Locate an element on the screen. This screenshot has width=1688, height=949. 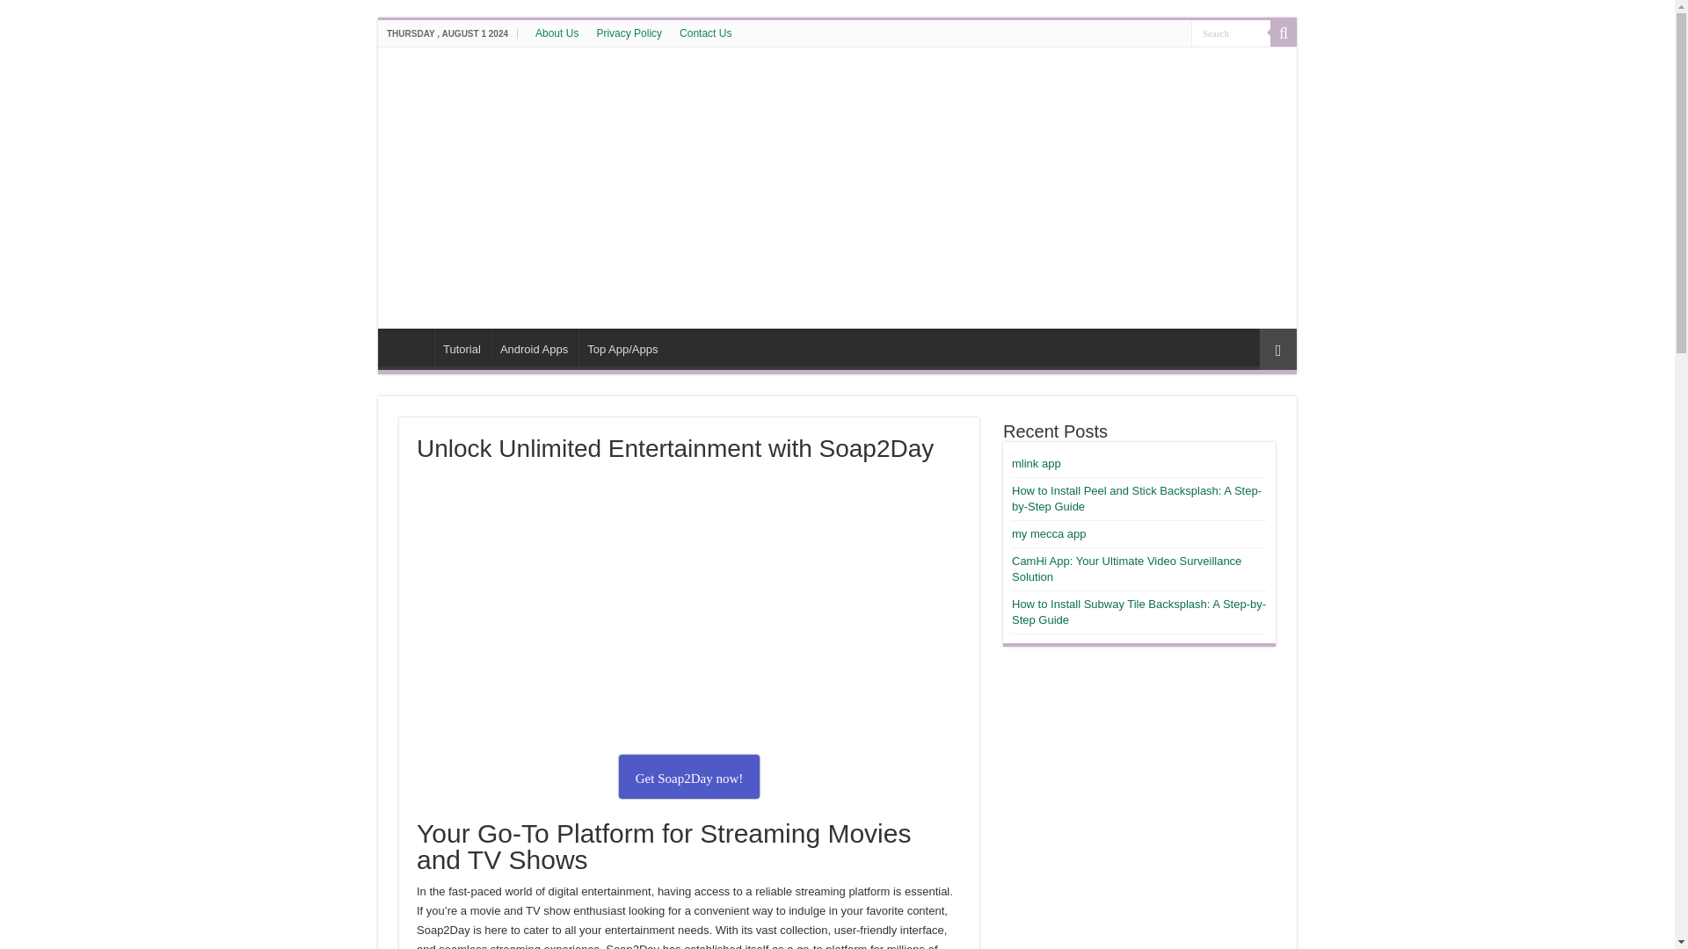
mlink app is located at coordinates (1036, 462).